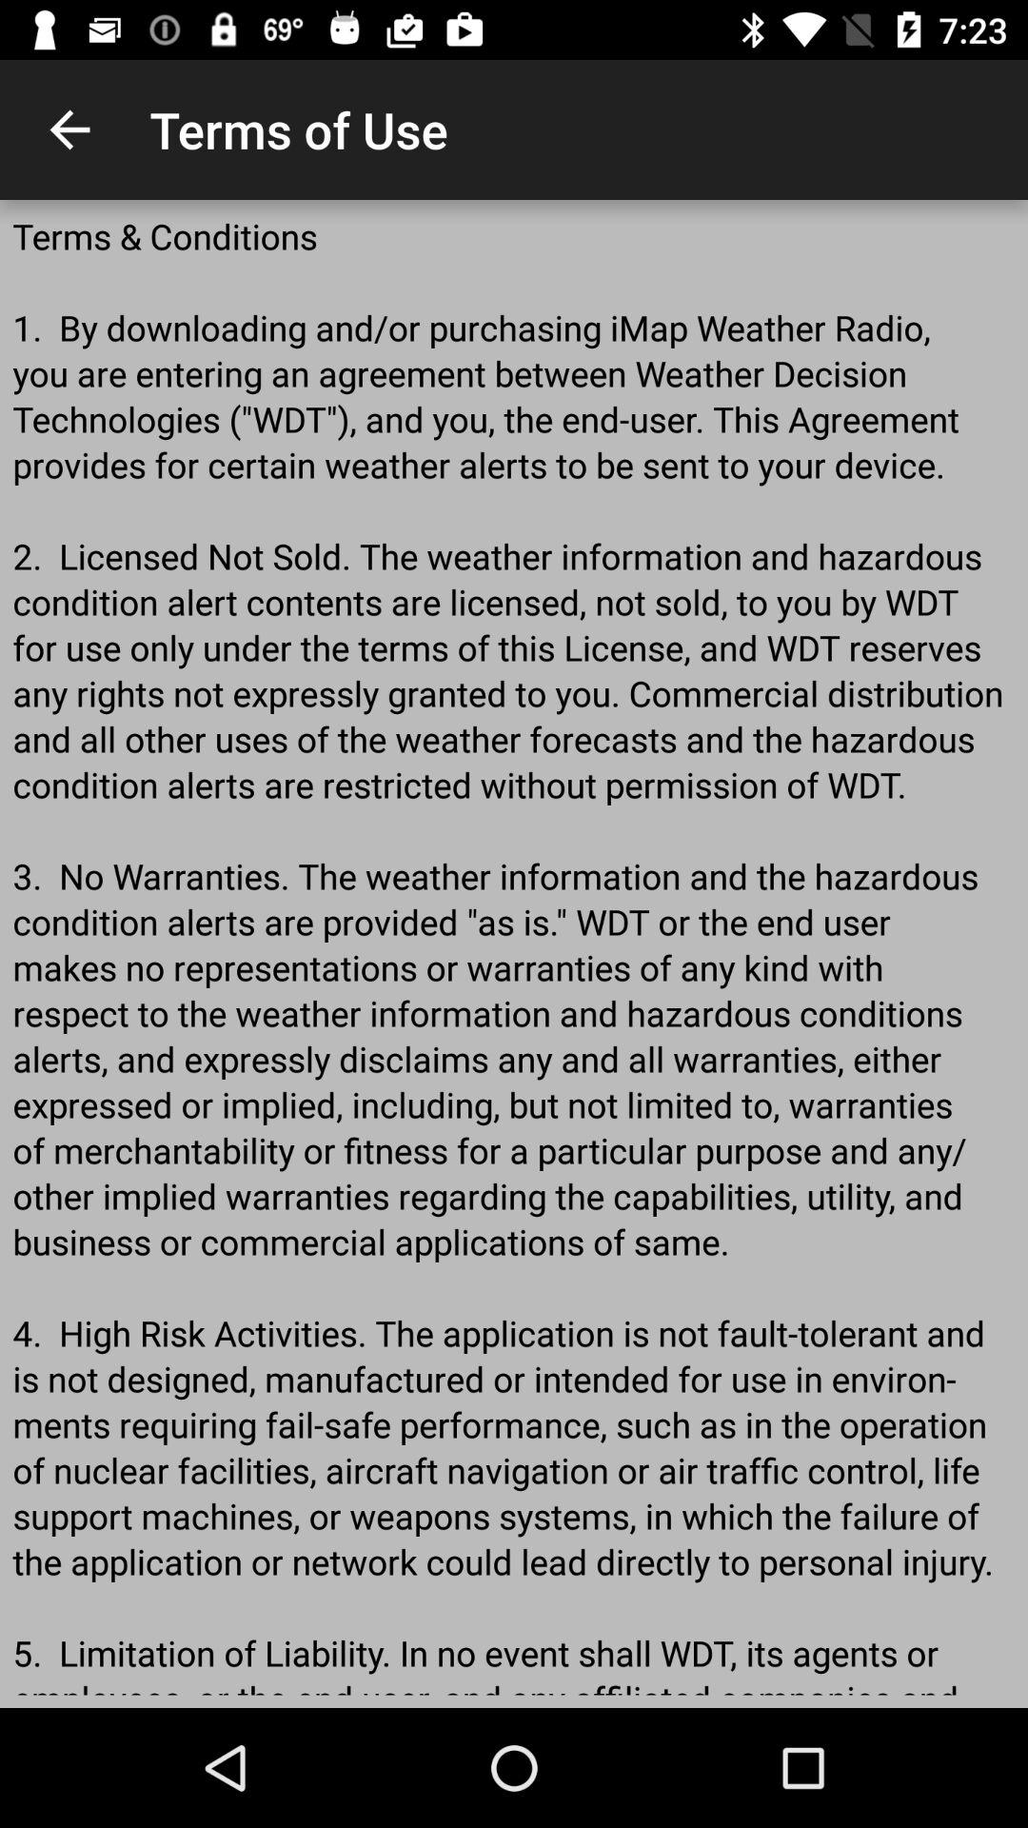  Describe the element at coordinates (514, 954) in the screenshot. I see `swipe to the terms conditions 1` at that location.